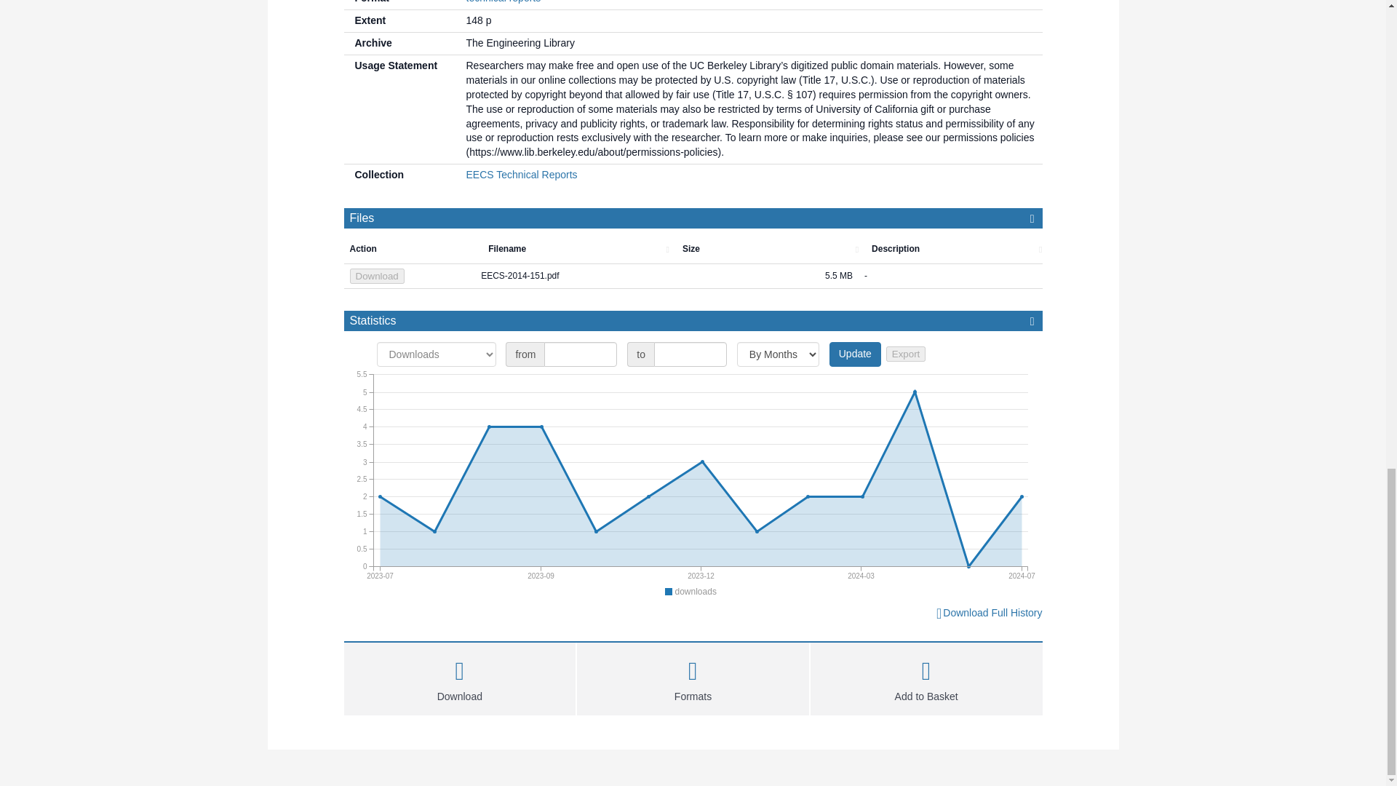  What do you see at coordinates (926, 677) in the screenshot?
I see `Add to Basket` at bounding box center [926, 677].